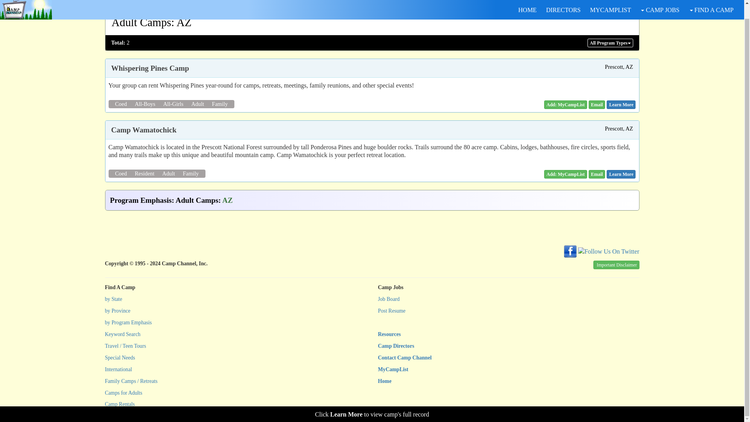 Image resolution: width=750 pixels, height=422 pixels. What do you see at coordinates (610, 1) in the screenshot?
I see `MYCAMPLIST` at bounding box center [610, 1].